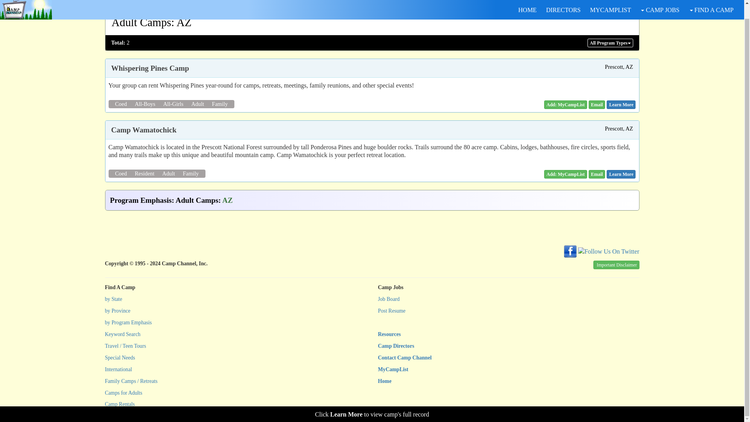 Image resolution: width=750 pixels, height=422 pixels. What do you see at coordinates (610, 1) in the screenshot?
I see `MYCAMPLIST` at bounding box center [610, 1].